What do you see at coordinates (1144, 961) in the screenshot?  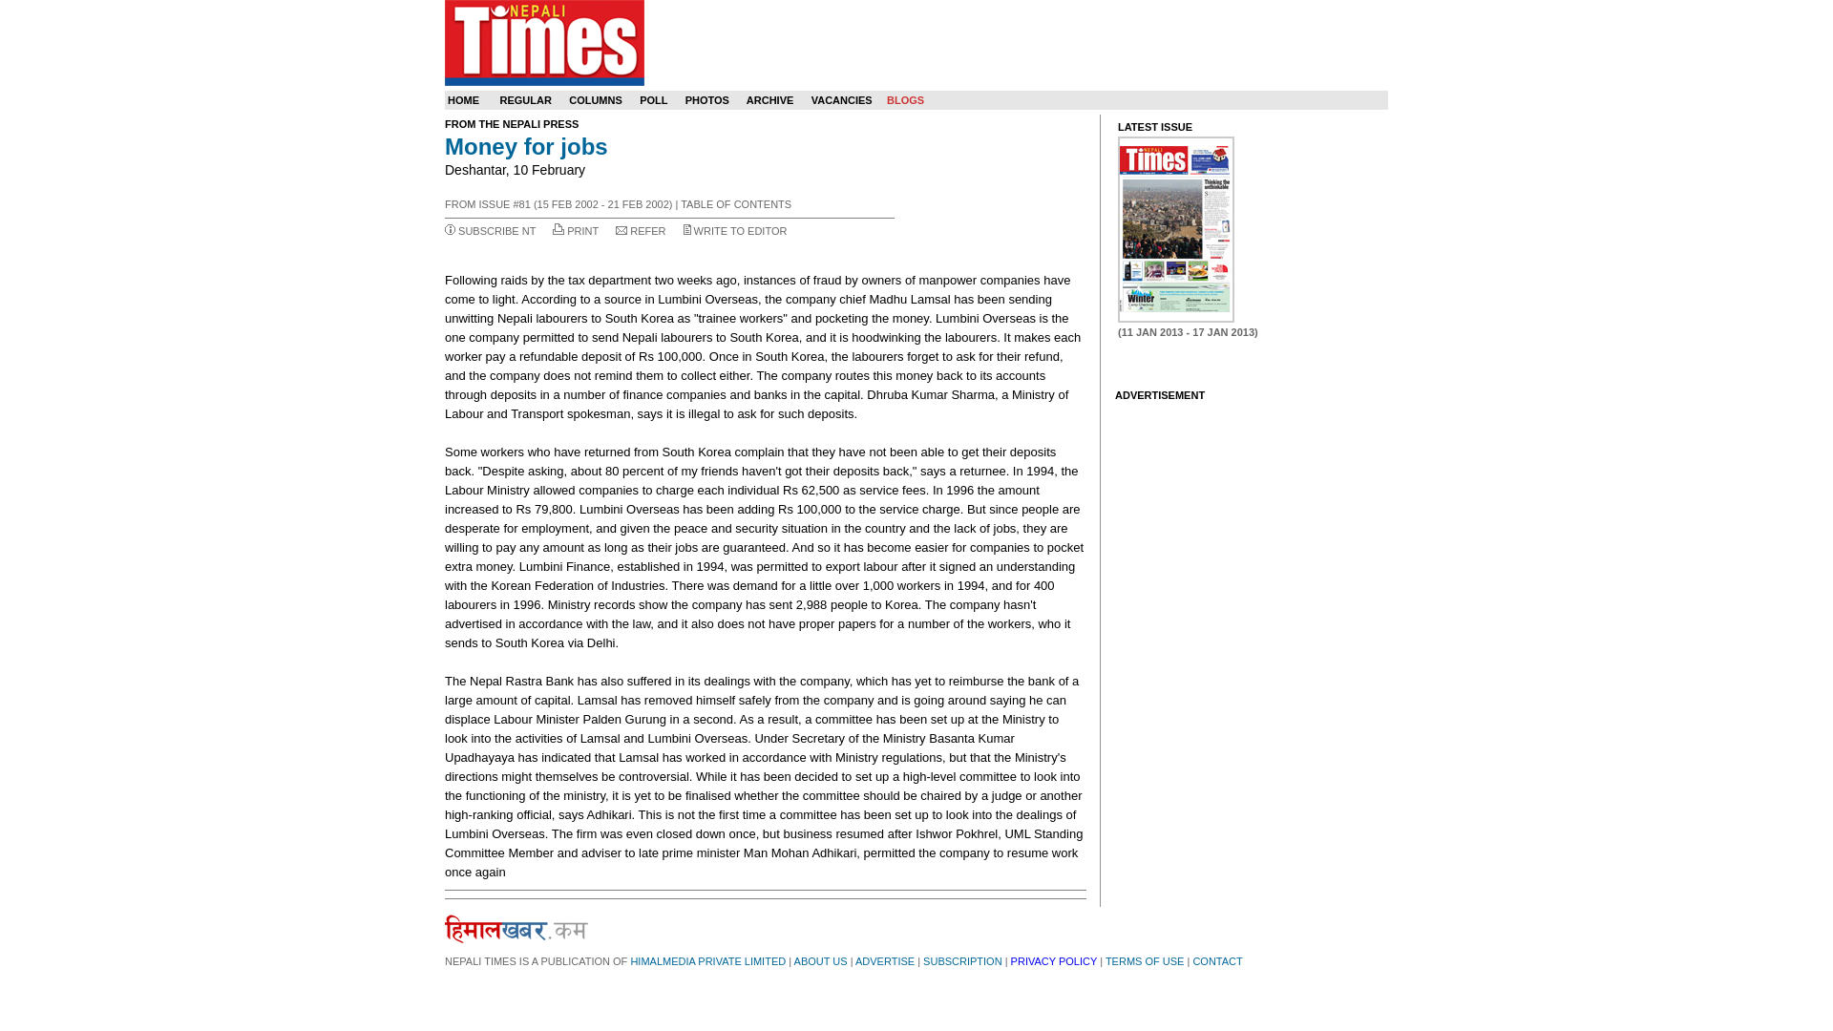 I see `TERMS OF USE` at bounding box center [1144, 961].